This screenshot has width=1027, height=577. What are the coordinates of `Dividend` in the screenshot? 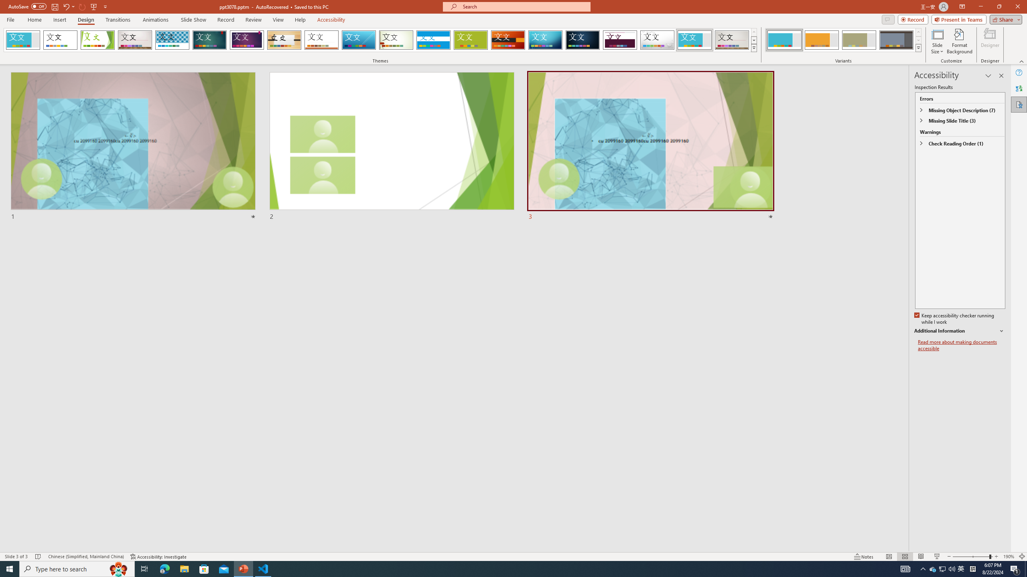 It's located at (620, 40).